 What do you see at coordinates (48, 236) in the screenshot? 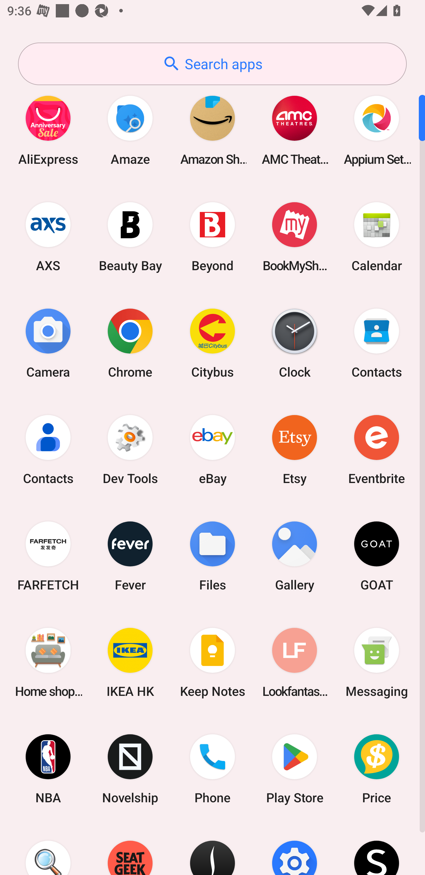
I see `AXS` at bounding box center [48, 236].